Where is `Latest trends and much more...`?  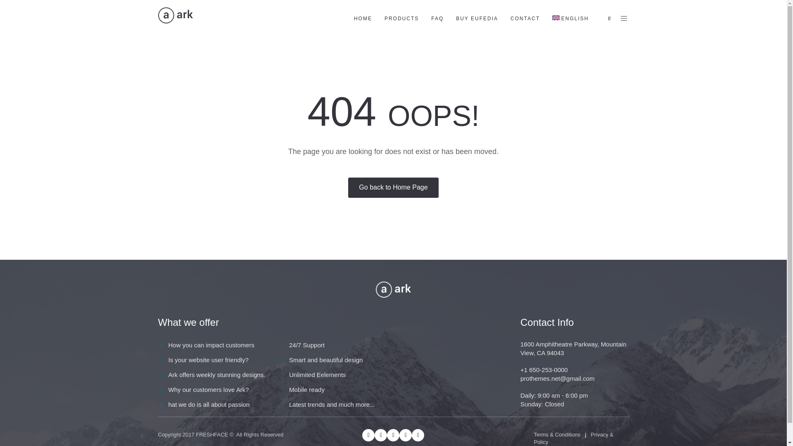 Latest trends and much more... is located at coordinates (332, 404).